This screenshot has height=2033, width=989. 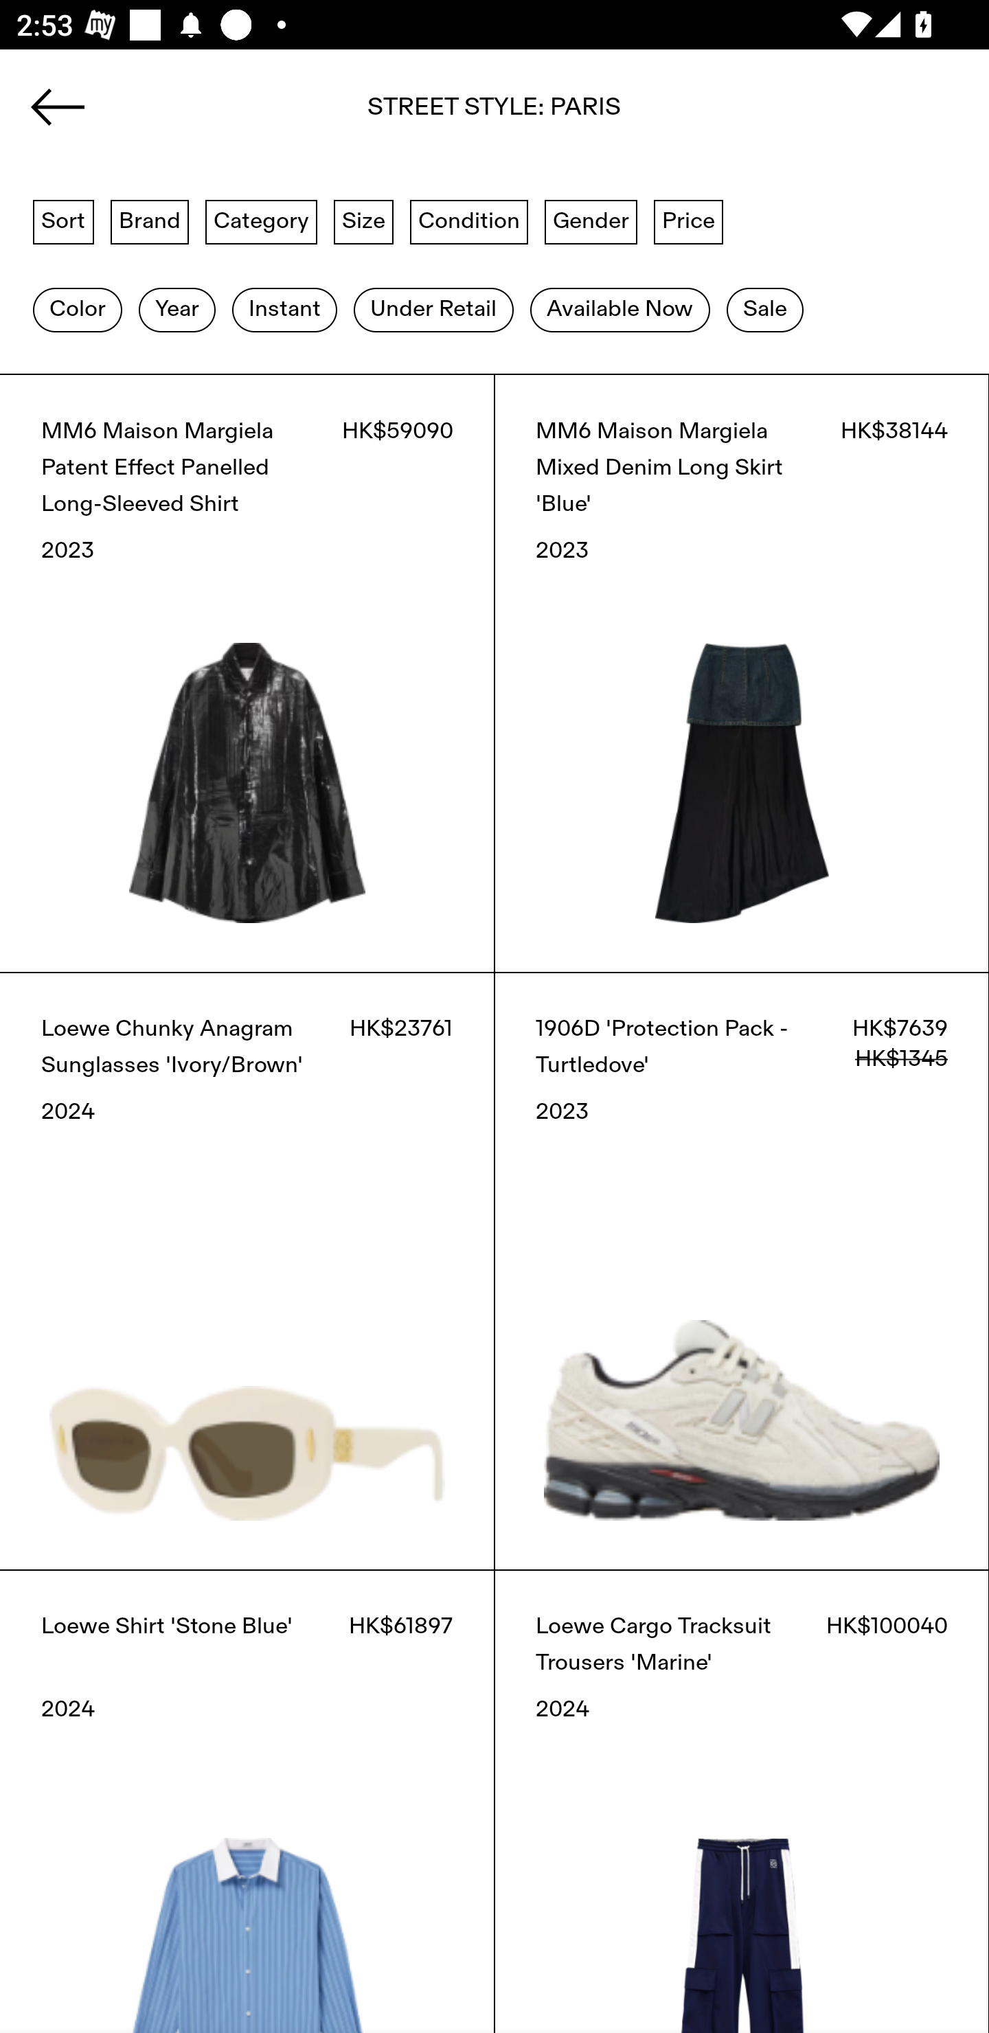 What do you see at coordinates (591, 220) in the screenshot?
I see `Gender` at bounding box center [591, 220].